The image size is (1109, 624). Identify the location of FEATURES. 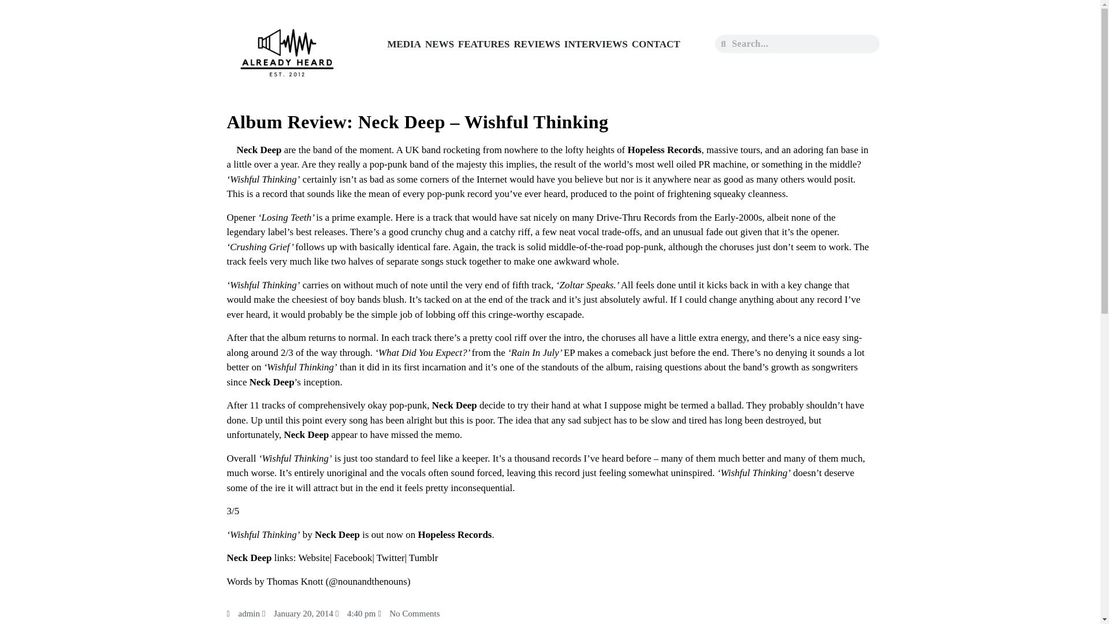
(483, 44).